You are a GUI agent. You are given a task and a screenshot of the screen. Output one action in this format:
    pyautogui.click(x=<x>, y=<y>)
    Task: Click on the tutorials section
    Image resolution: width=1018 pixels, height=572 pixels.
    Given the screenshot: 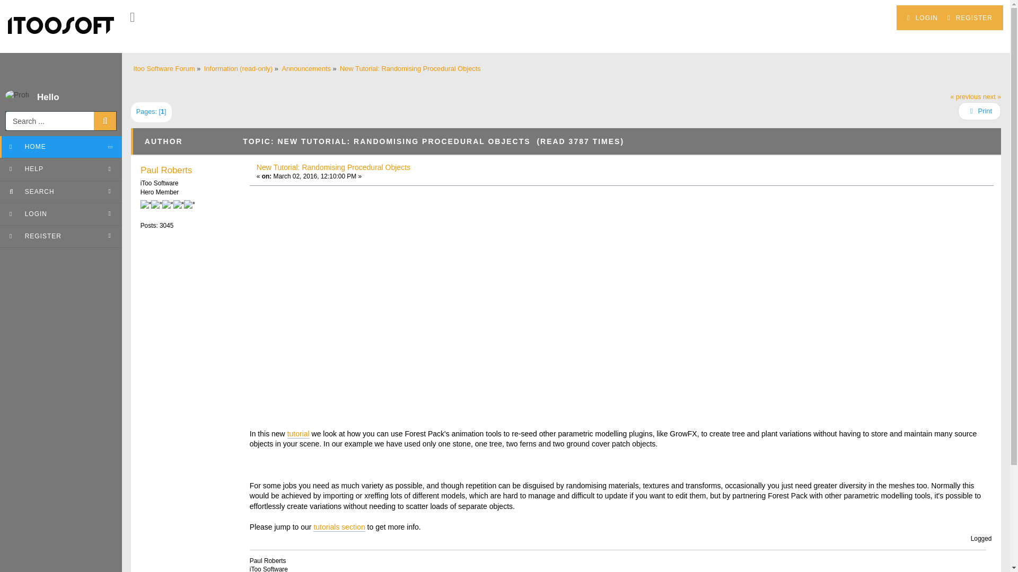 What is the action you would take?
    pyautogui.click(x=339, y=528)
    